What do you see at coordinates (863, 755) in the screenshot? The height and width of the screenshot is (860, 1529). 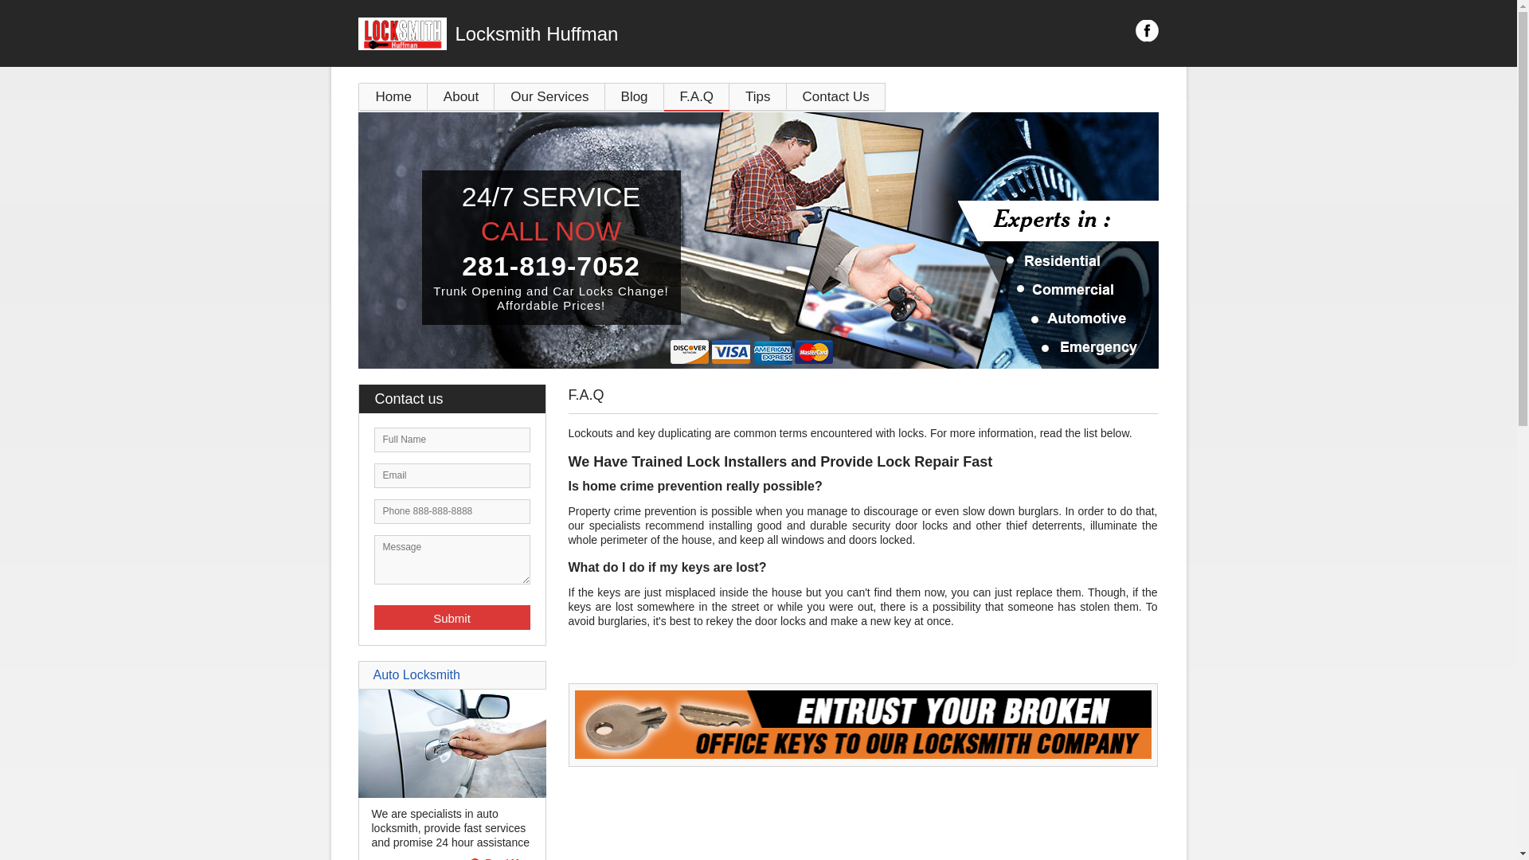 I see `Banner` at bounding box center [863, 755].